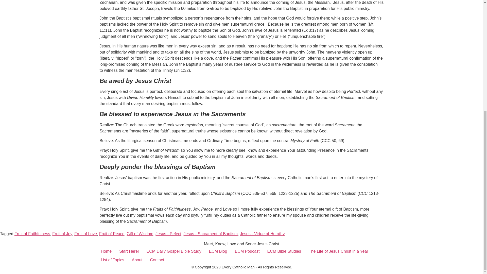  I want to click on ECM Bible Studies, so click(284, 251).